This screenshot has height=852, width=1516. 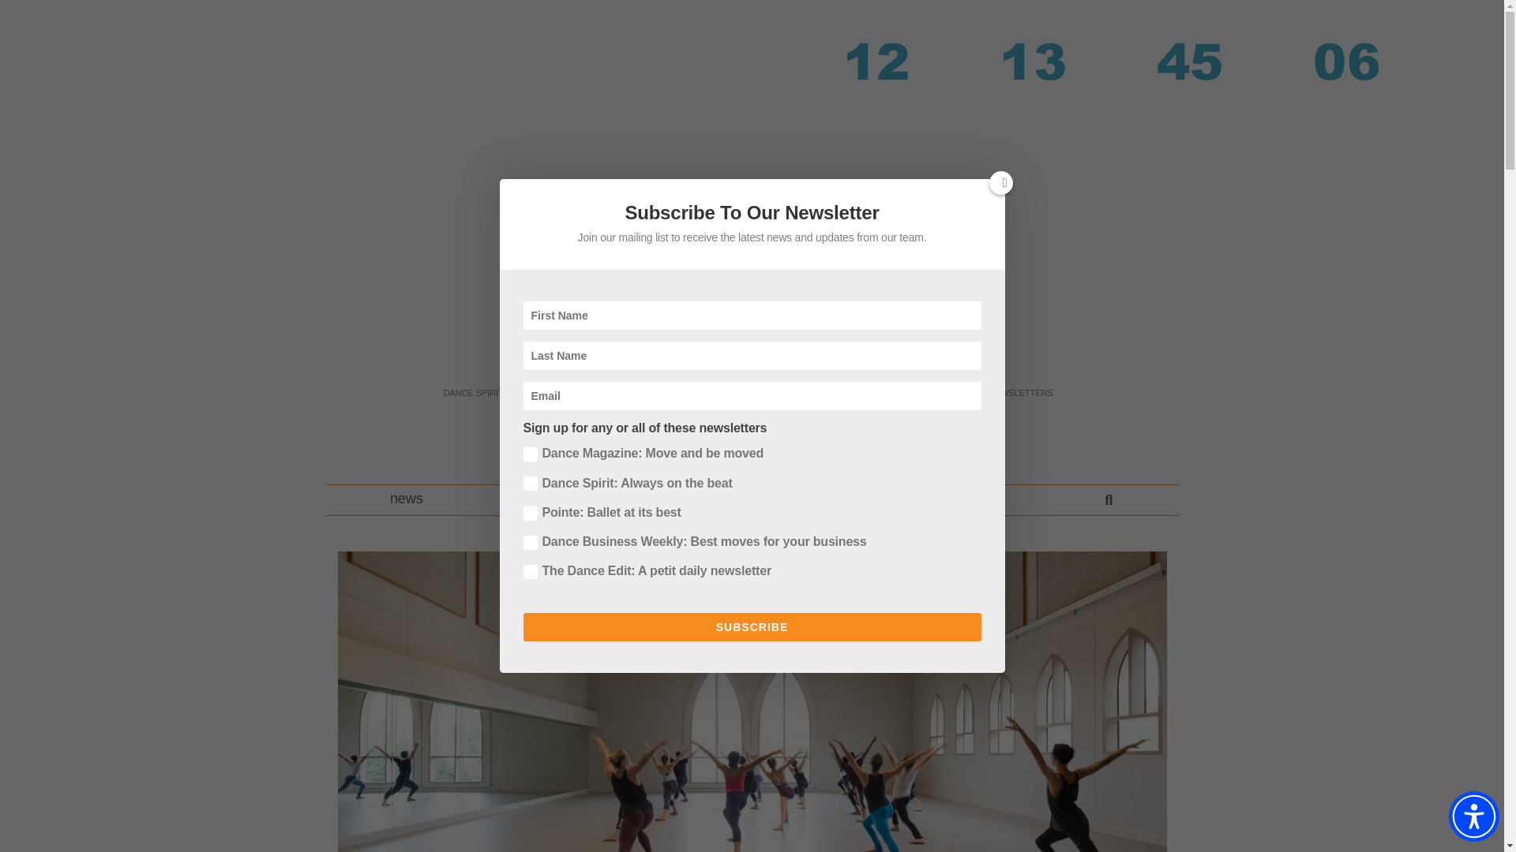 What do you see at coordinates (557, 393) in the screenshot?
I see `DANCE TEACHER` at bounding box center [557, 393].